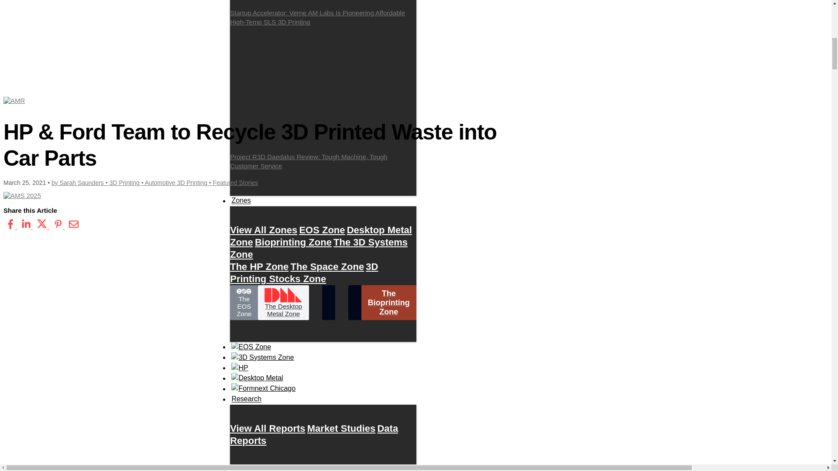 The height and width of the screenshot is (471, 838). Describe the element at coordinates (259, 266) in the screenshot. I see `The HP Zone` at that location.